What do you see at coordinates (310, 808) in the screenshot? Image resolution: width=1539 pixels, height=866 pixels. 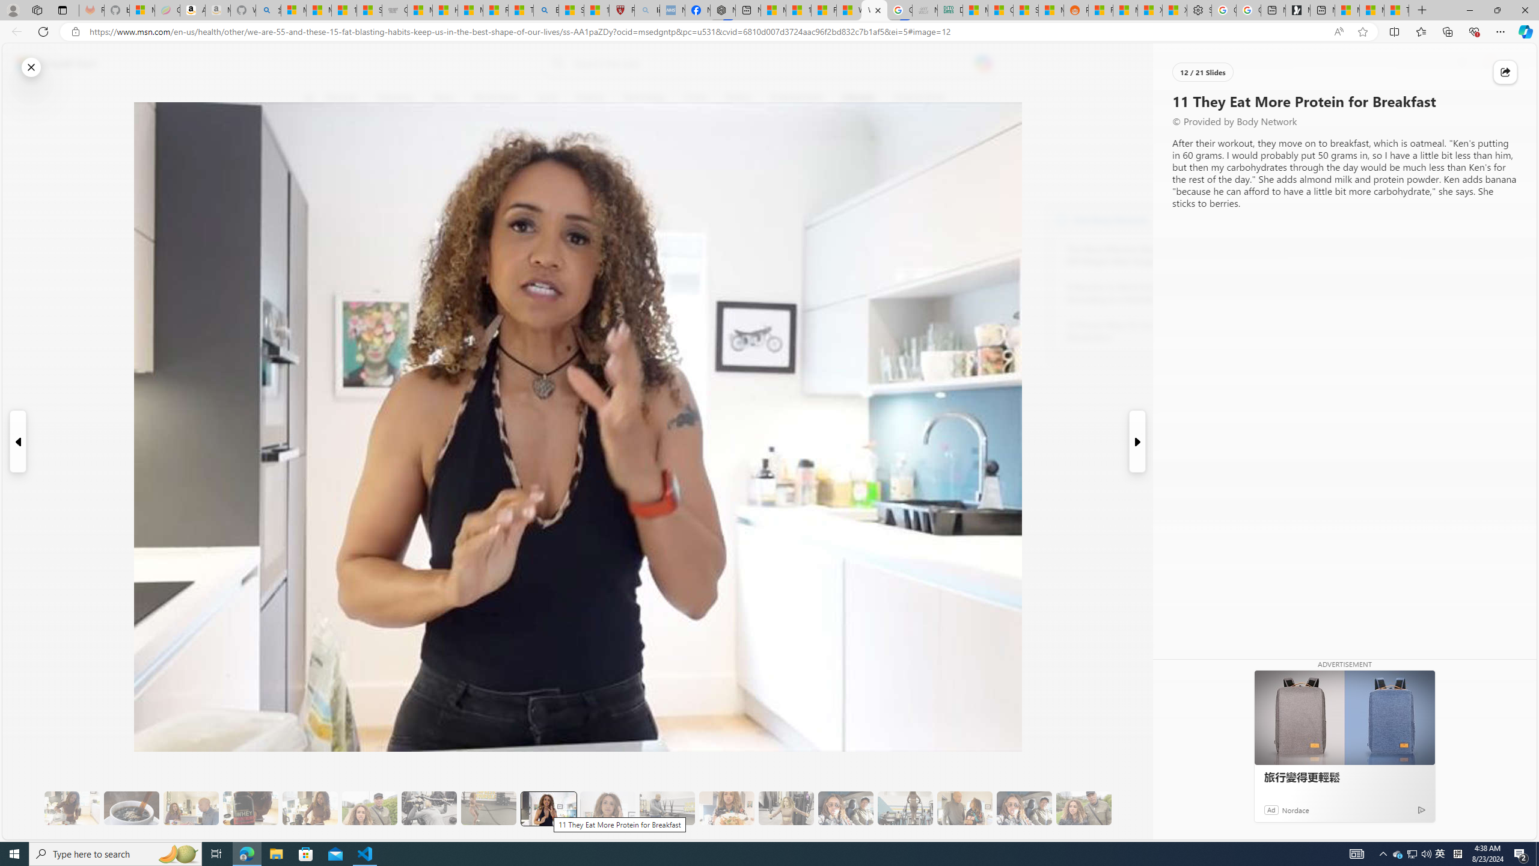 I see `7 They Don't Skip Meals` at bounding box center [310, 808].